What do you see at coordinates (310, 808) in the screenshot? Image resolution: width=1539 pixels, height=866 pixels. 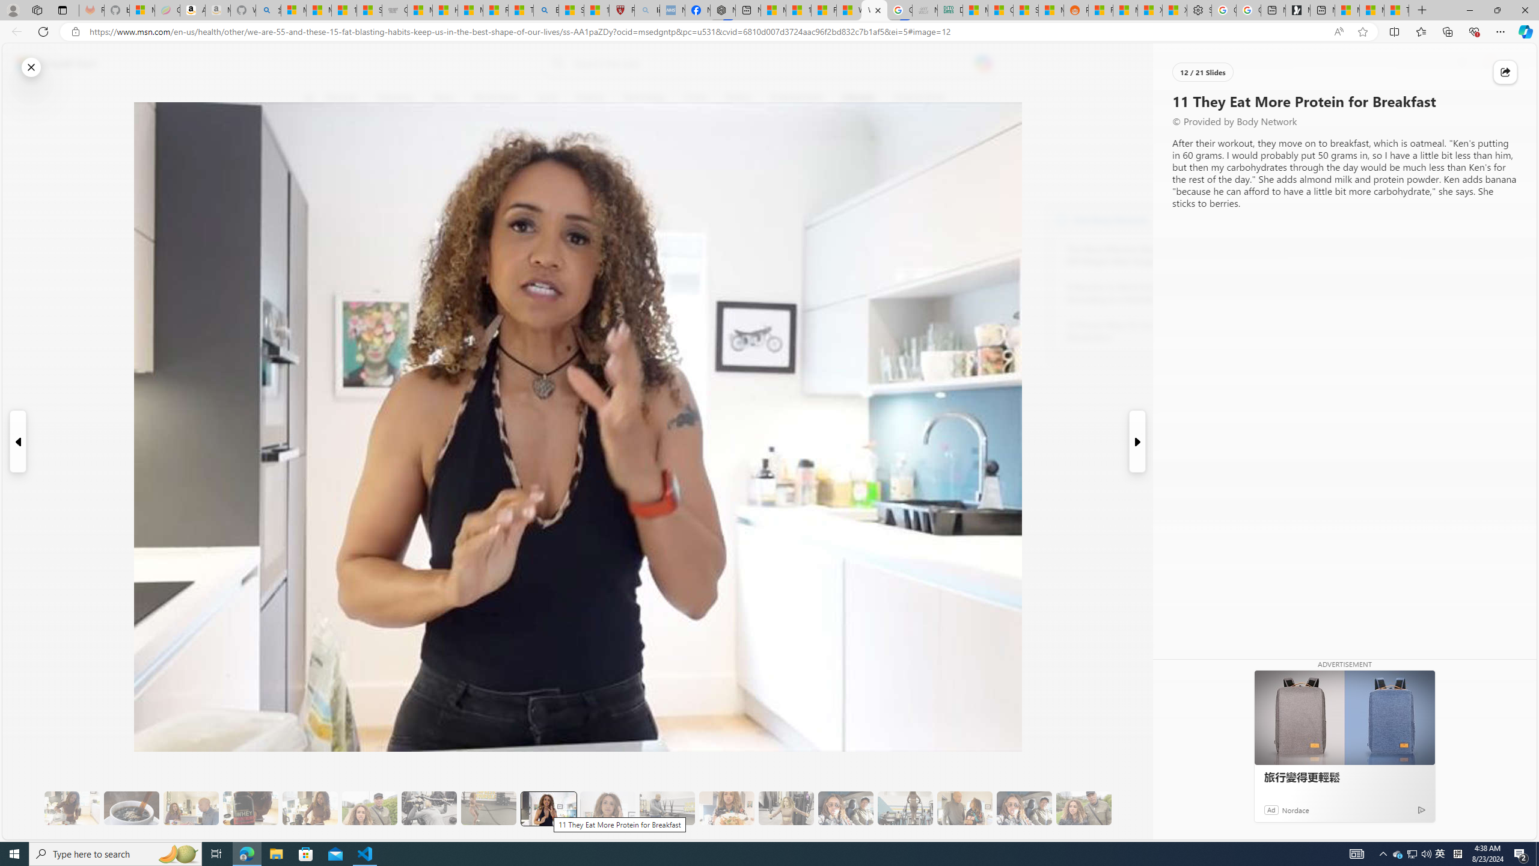 I see `7 They Don't Skip Meals` at bounding box center [310, 808].